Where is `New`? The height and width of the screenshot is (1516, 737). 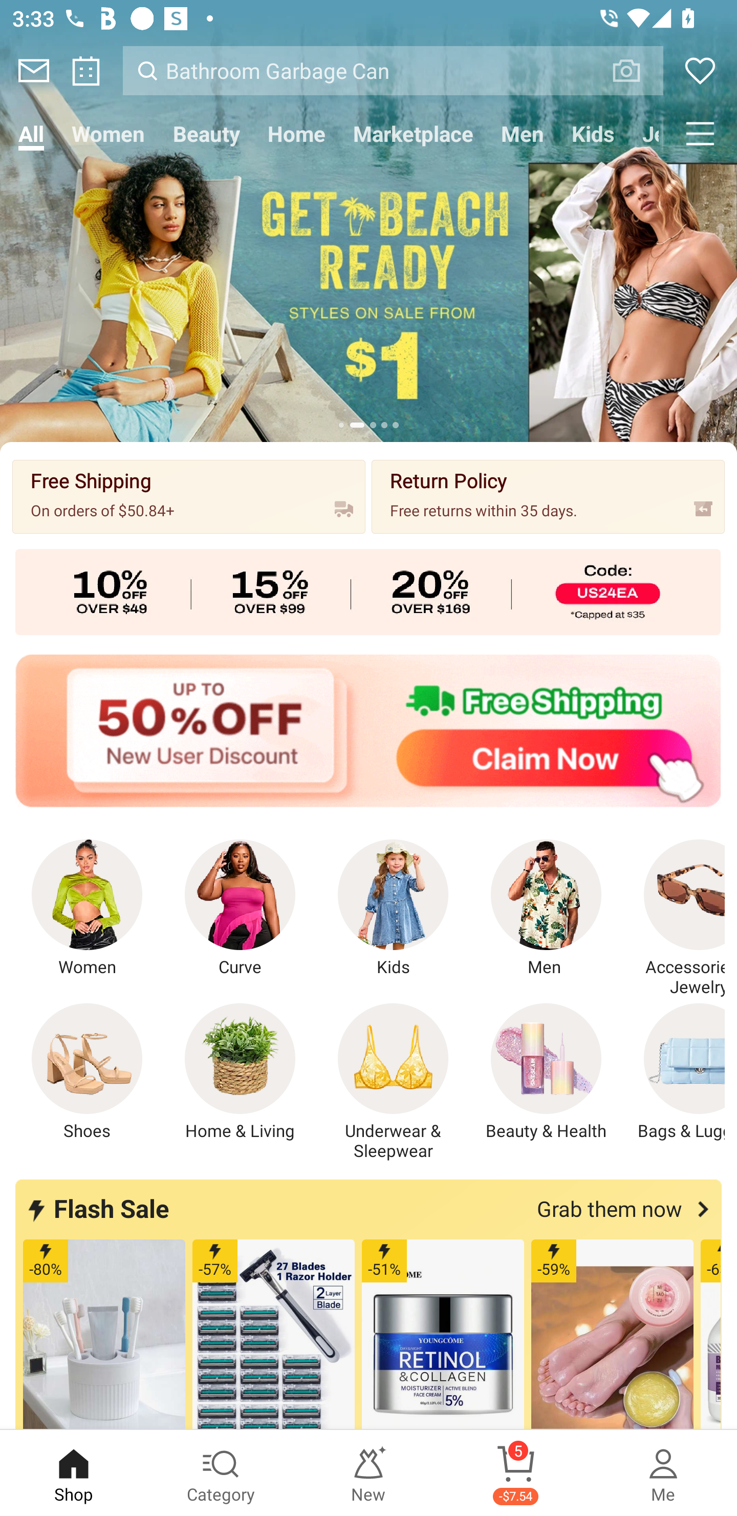 New is located at coordinates (368, 1473).